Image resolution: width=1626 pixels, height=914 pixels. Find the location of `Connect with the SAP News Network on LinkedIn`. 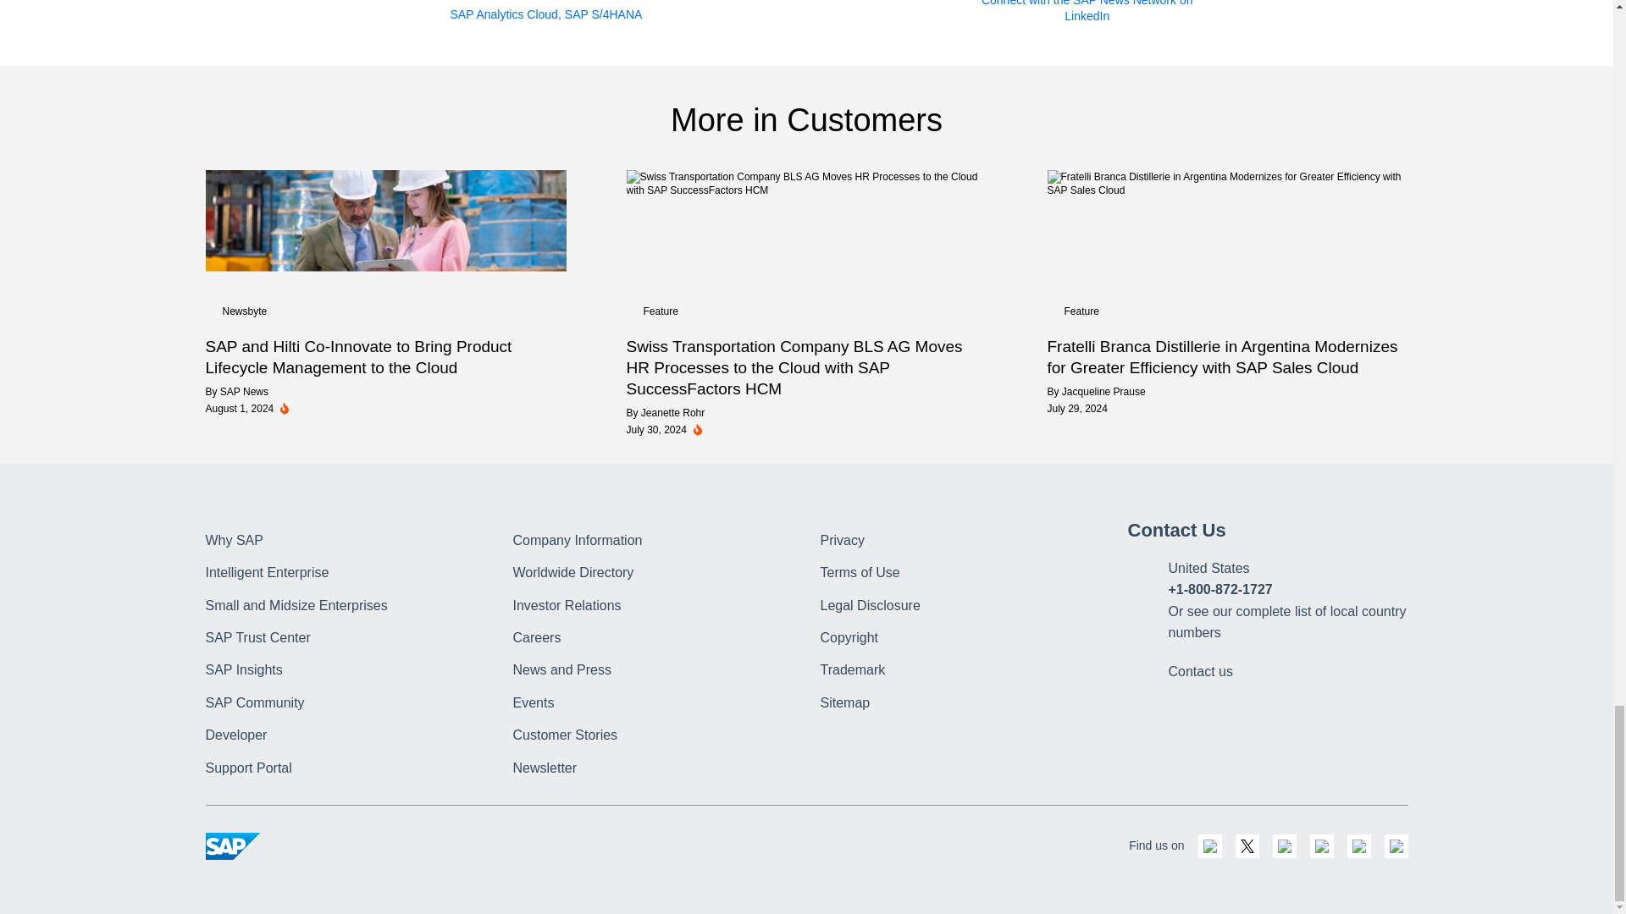

Connect with the SAP News Network on LinkedIn is located at coordinates (1087, 12).